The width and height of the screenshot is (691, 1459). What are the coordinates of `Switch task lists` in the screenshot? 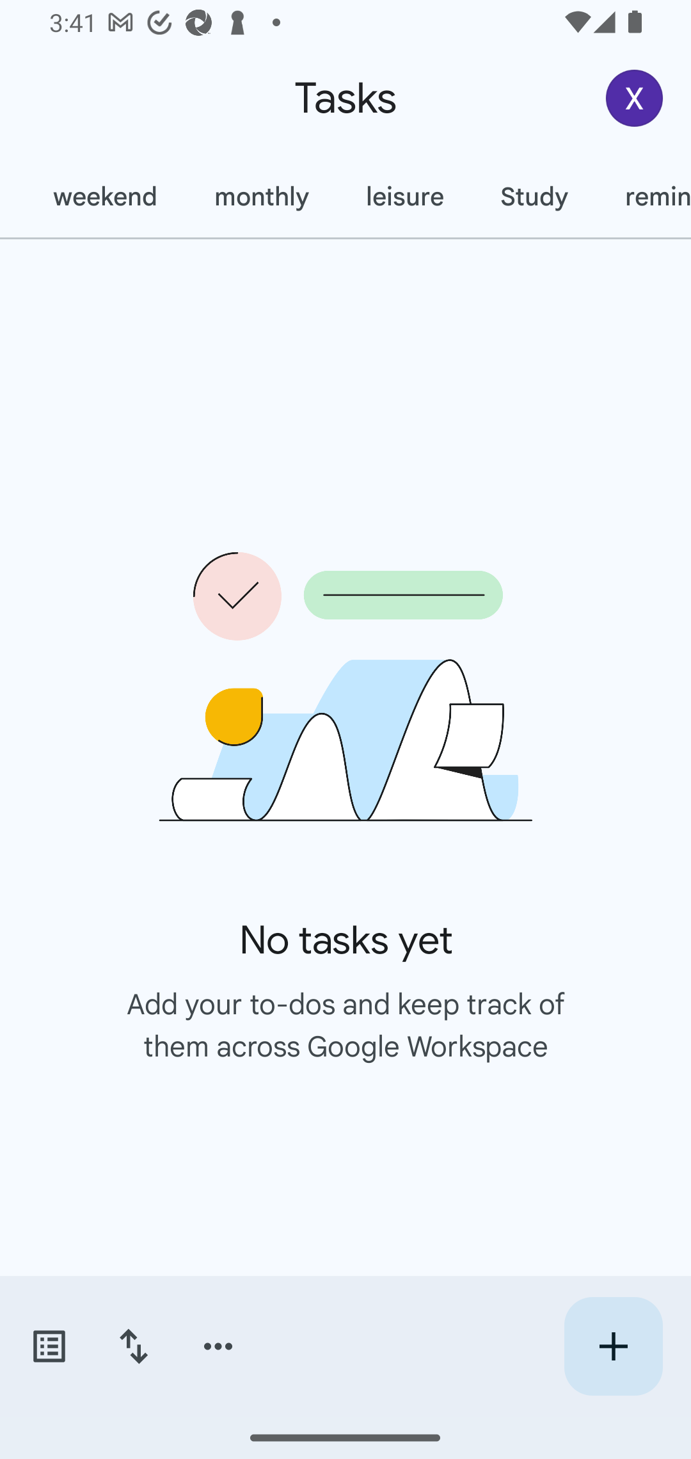 It's located at (49, 1346).